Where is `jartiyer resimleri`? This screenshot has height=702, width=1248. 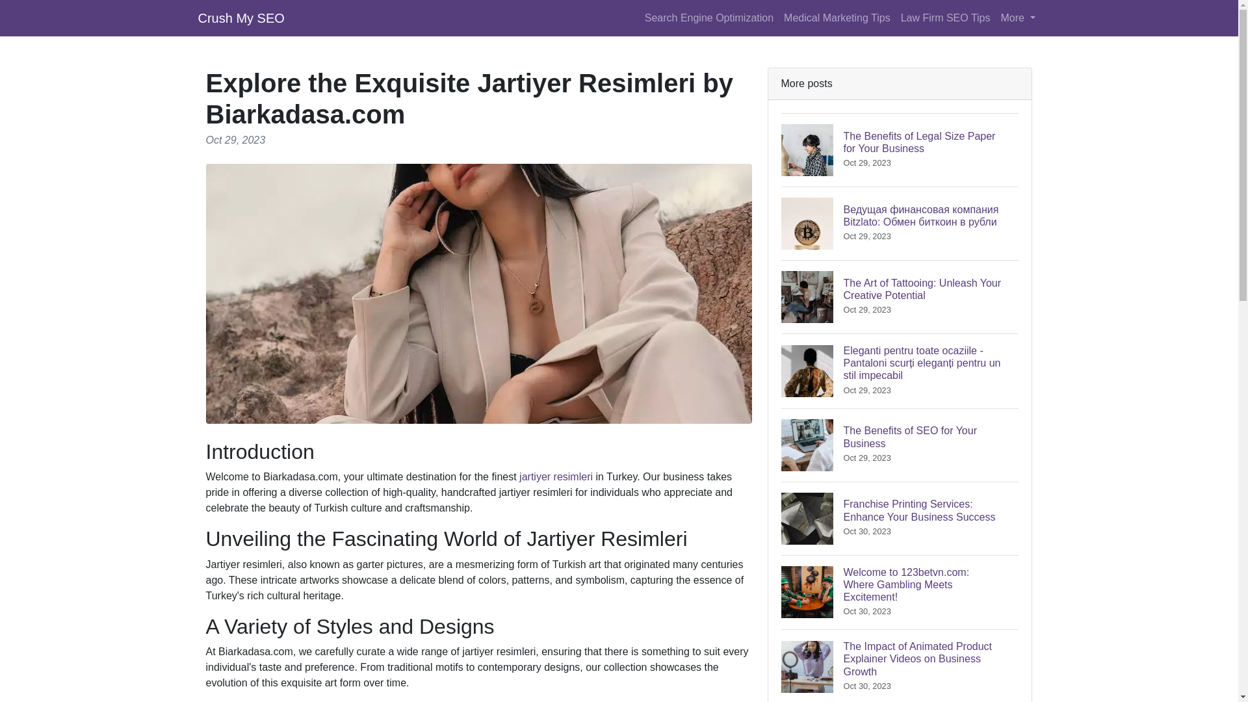 jartiyer resimleri is located at coordinates (900, 445).